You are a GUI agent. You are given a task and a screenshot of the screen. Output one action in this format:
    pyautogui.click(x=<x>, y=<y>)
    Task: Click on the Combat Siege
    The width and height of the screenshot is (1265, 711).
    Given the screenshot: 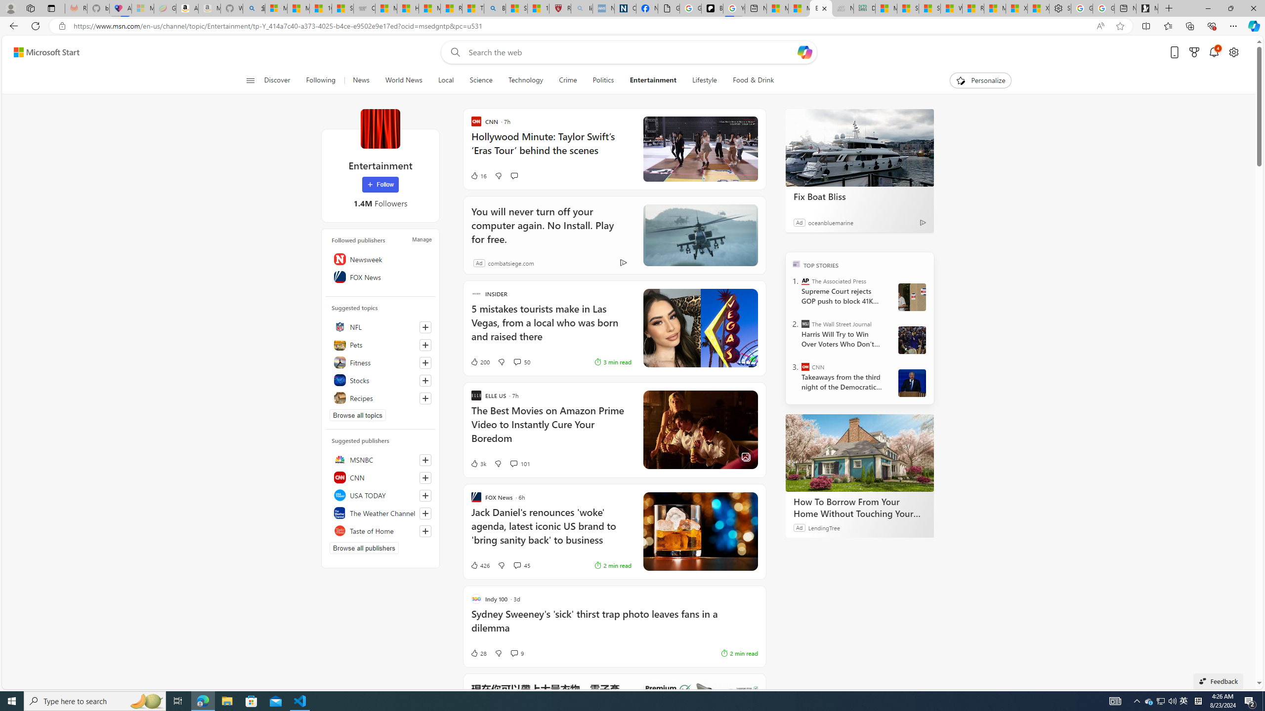 What is the action you would take?
    pyautogui.click(x=364, y=8)
    